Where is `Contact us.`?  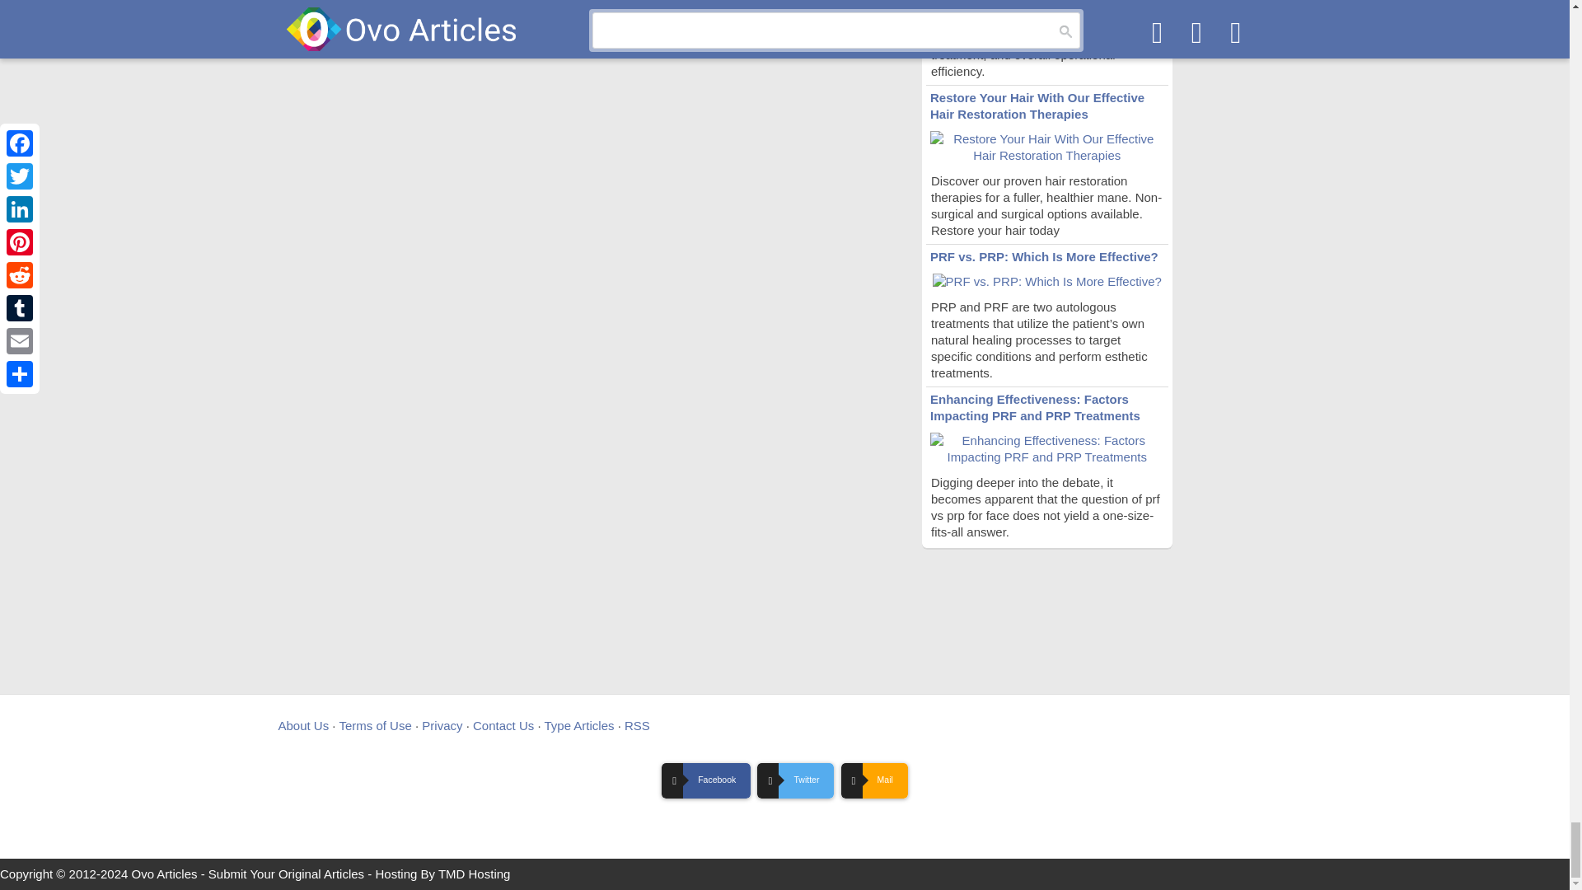 Contact us. is located at coordinates (875, 780).